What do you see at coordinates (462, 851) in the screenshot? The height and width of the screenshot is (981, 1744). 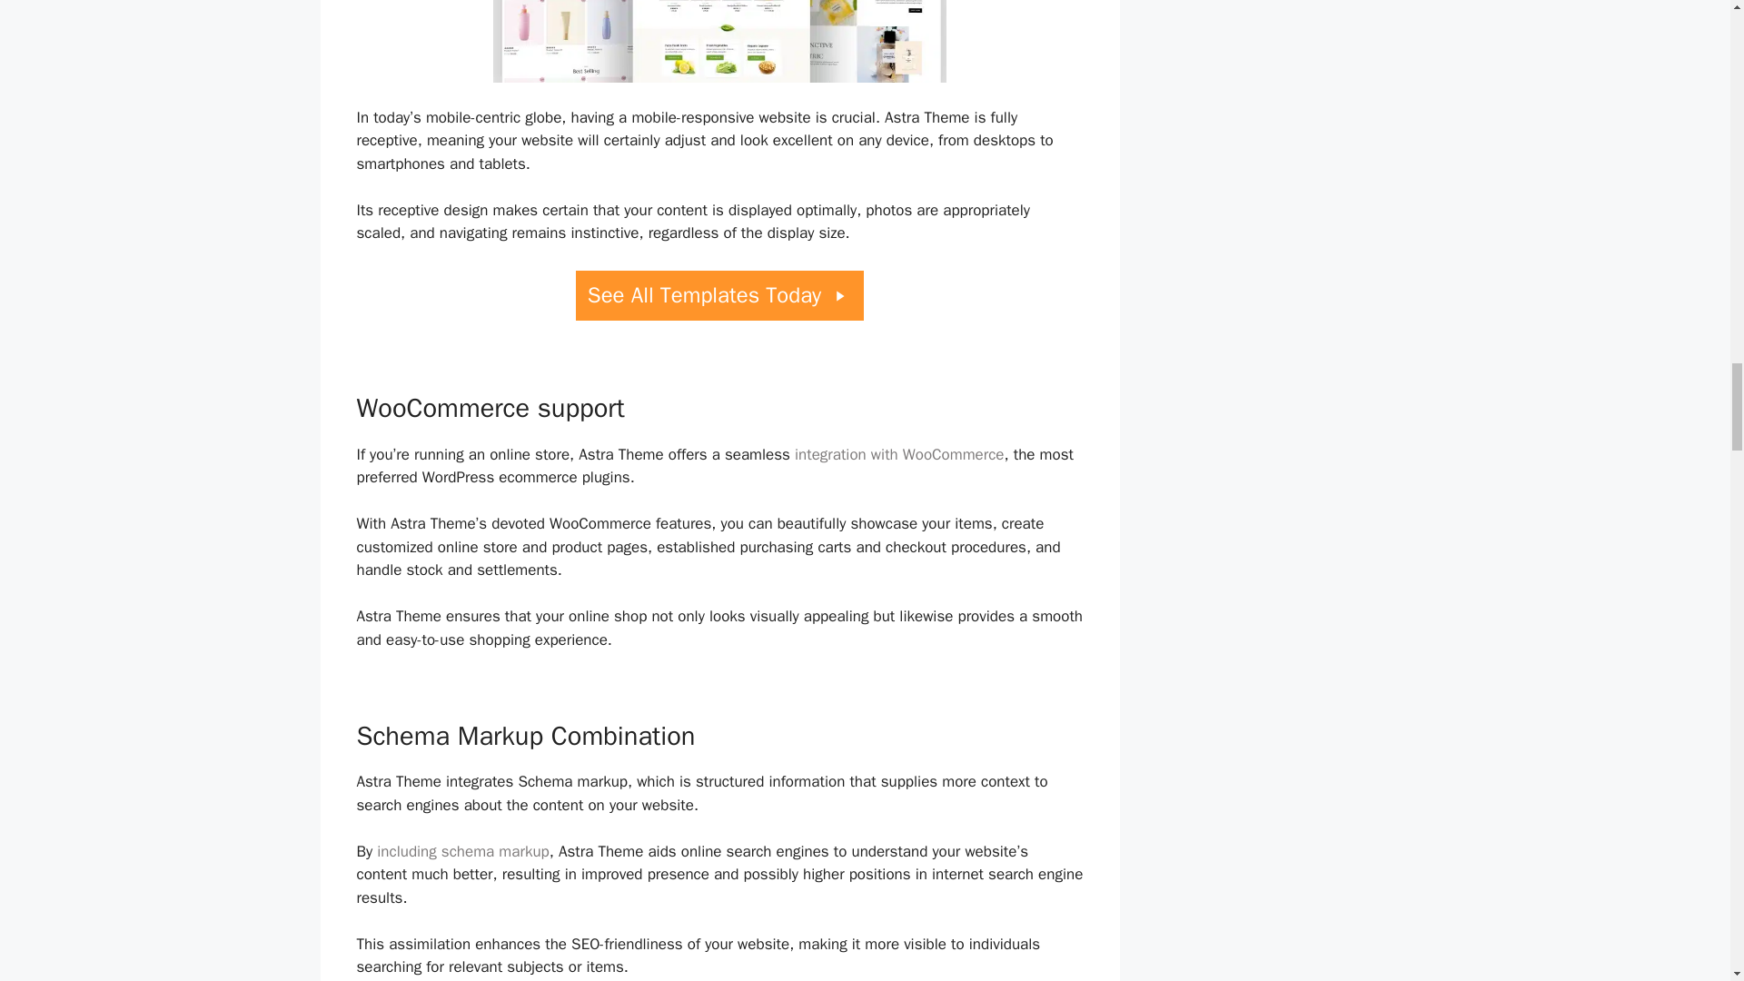 I see `including schema markup` at bounding box center [462, 851].